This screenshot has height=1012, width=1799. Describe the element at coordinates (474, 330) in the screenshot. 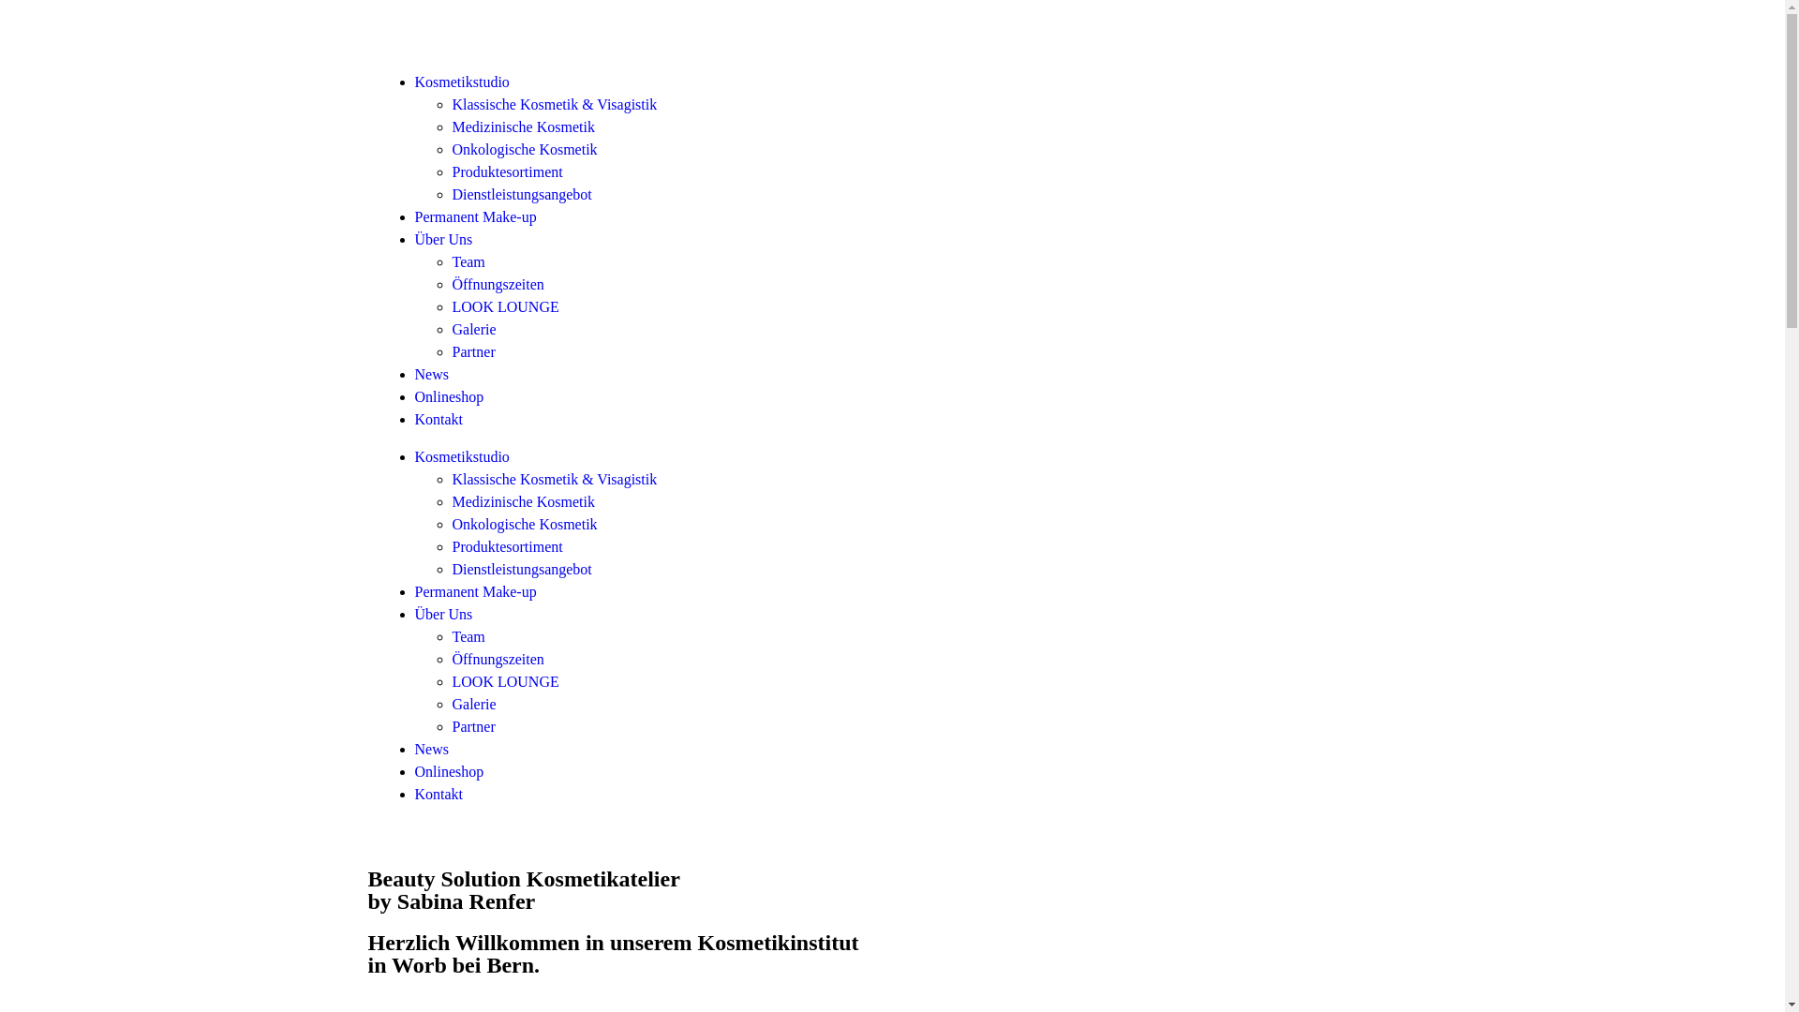

I see `Galerie` at that location.